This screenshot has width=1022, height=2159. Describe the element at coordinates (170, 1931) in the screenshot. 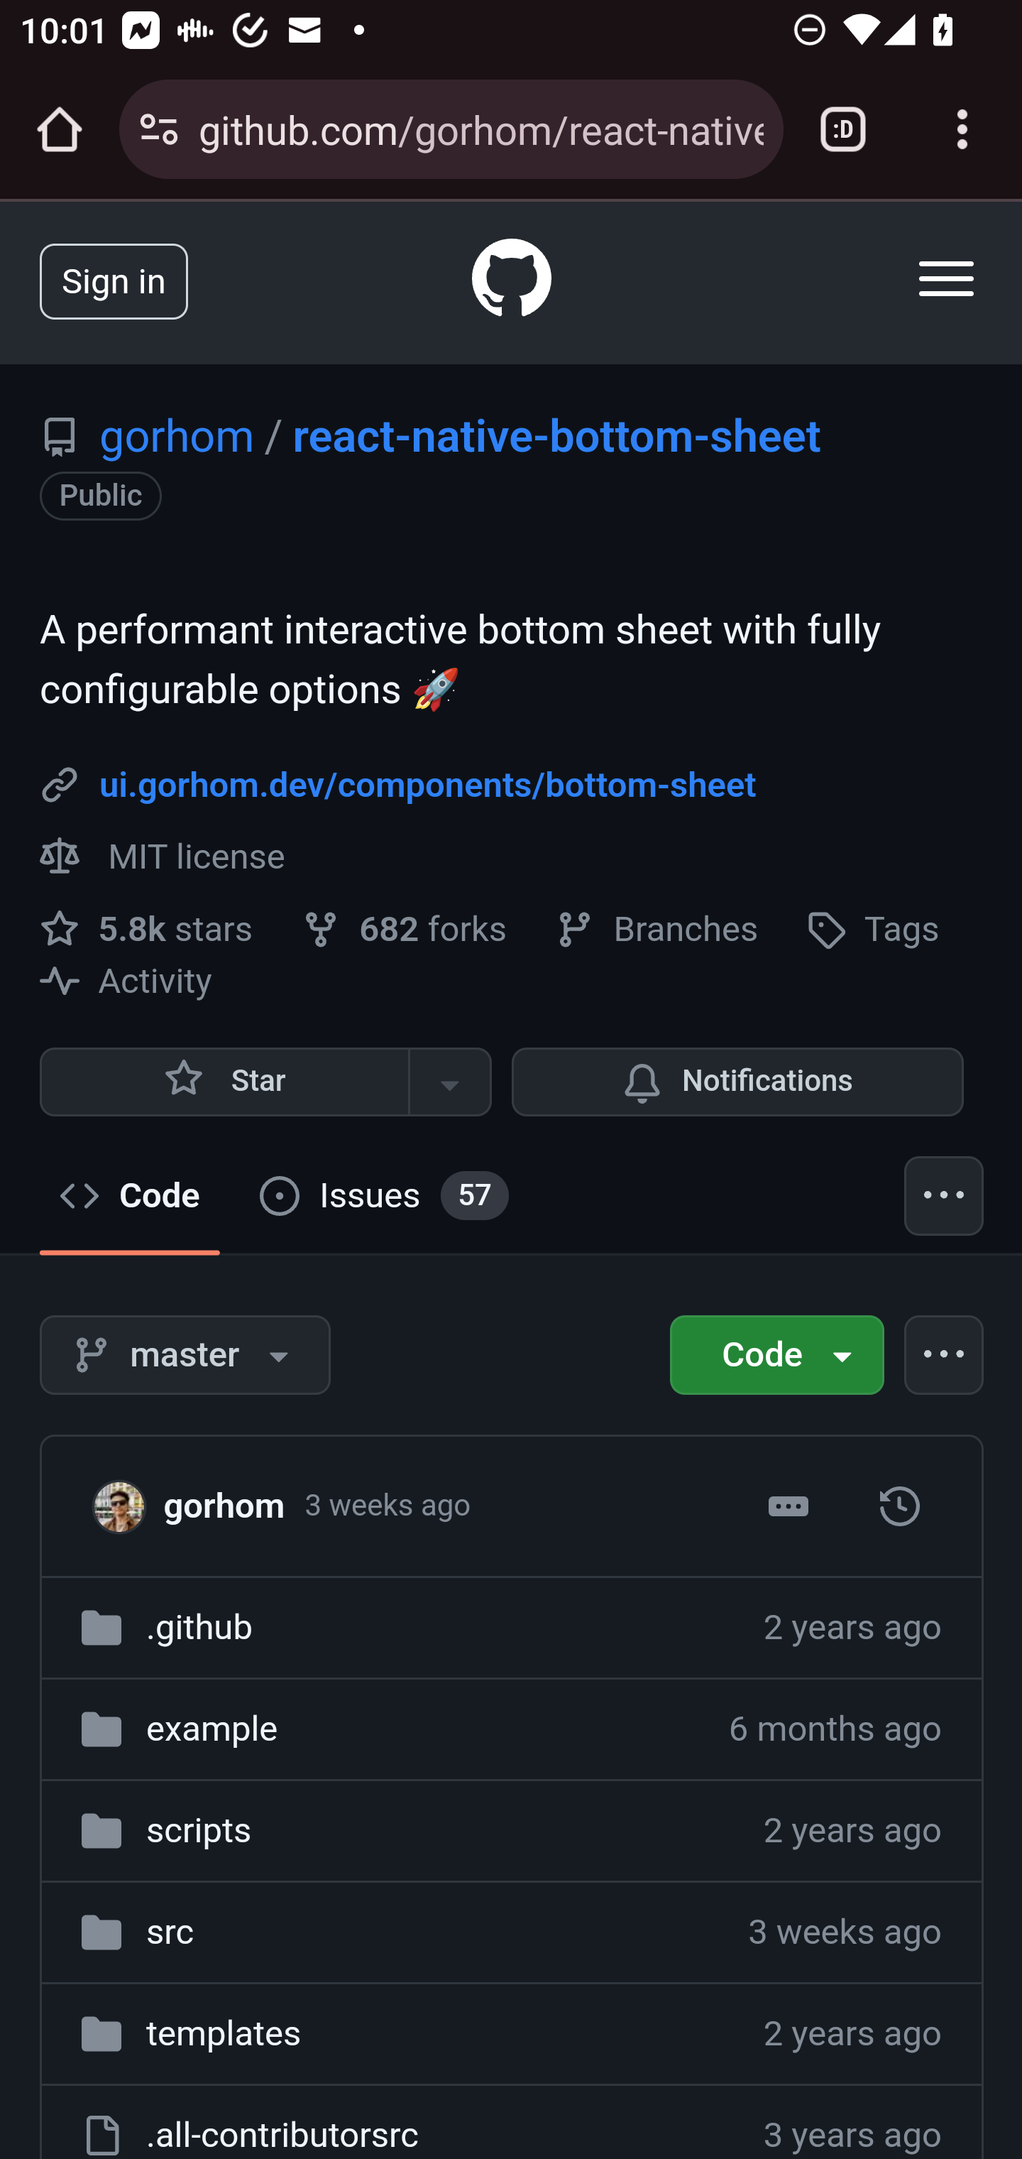

I see `src, (Directory) src` at that location.